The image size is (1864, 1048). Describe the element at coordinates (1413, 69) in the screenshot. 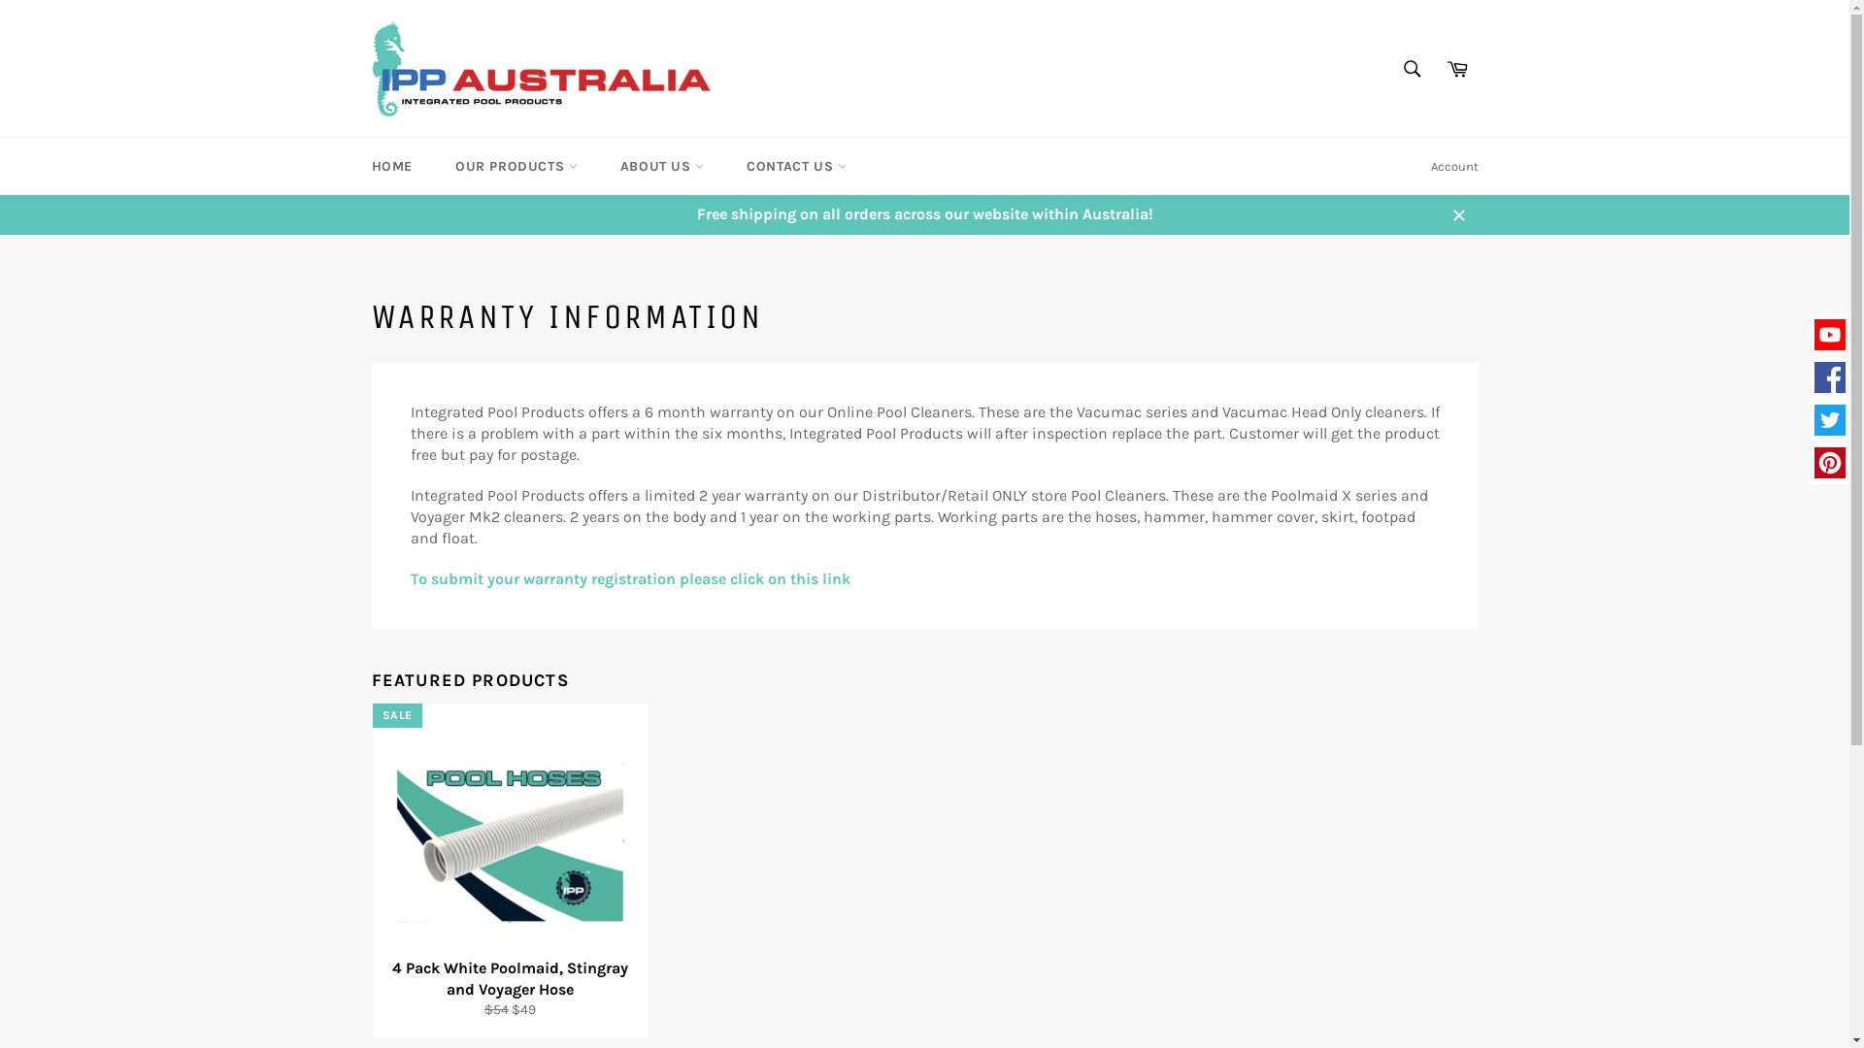

I see `Search` at that location.